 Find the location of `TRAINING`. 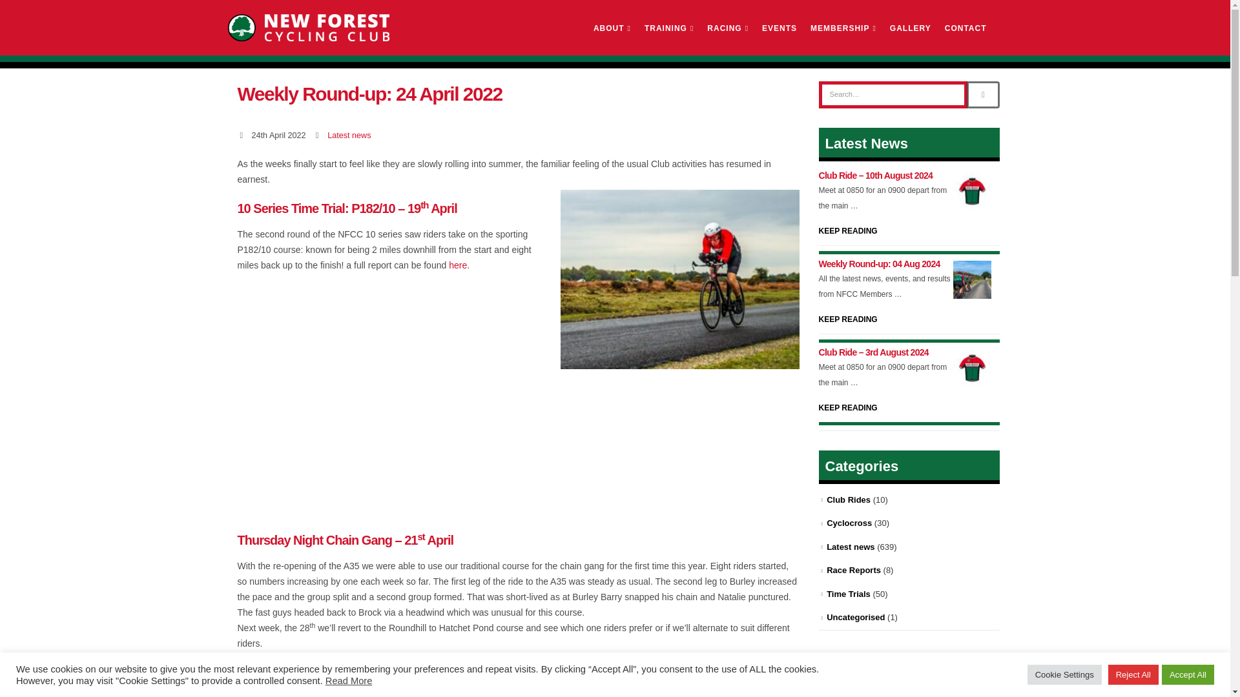

TRAINING is located at coordinates (669, 28).